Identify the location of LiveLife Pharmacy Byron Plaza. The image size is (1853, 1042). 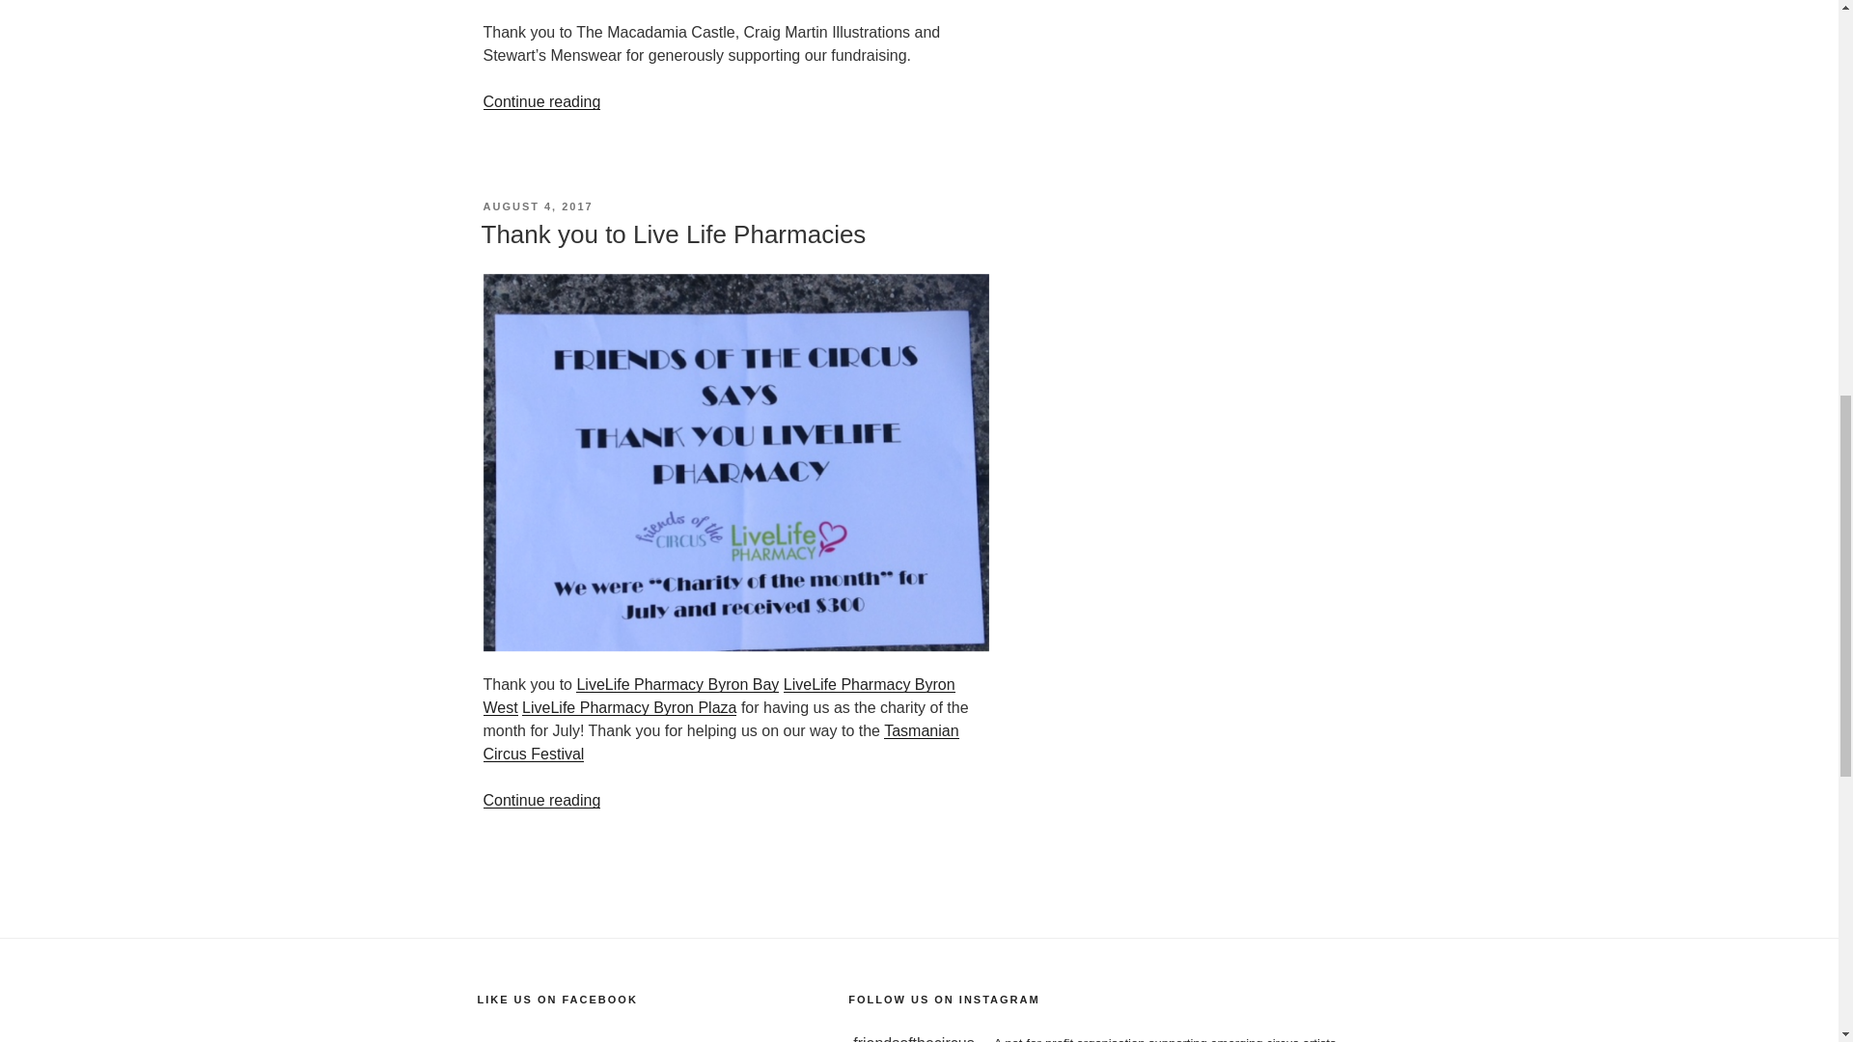
(629, 706).